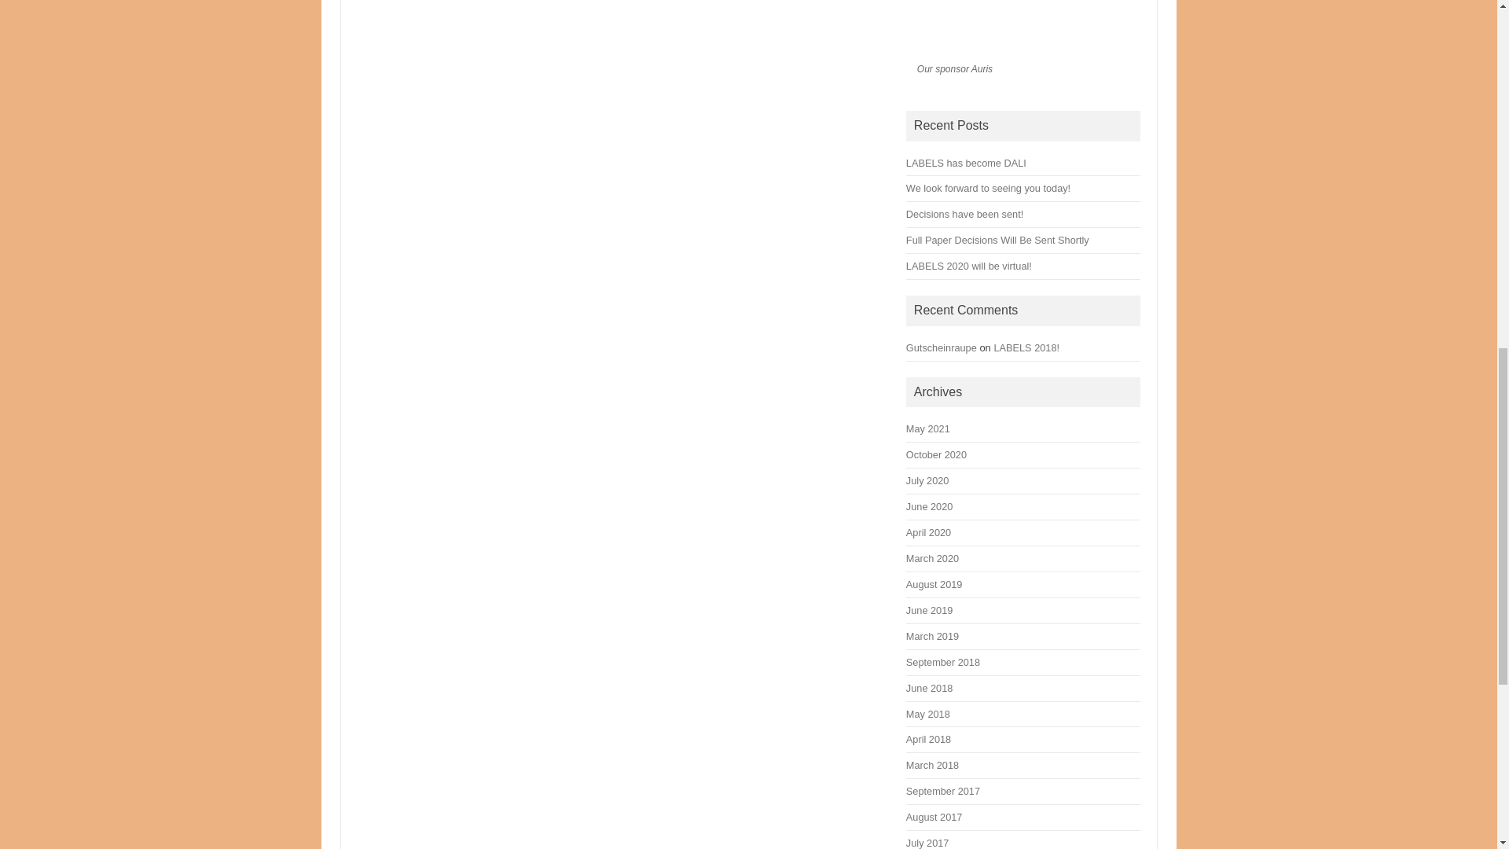 The height and width of the screenshot is (849, 1509). What do you see at coordinates (942, 347) in the screenshot?
I see `Gutscheinraupe` at bounding box center [942, 347].